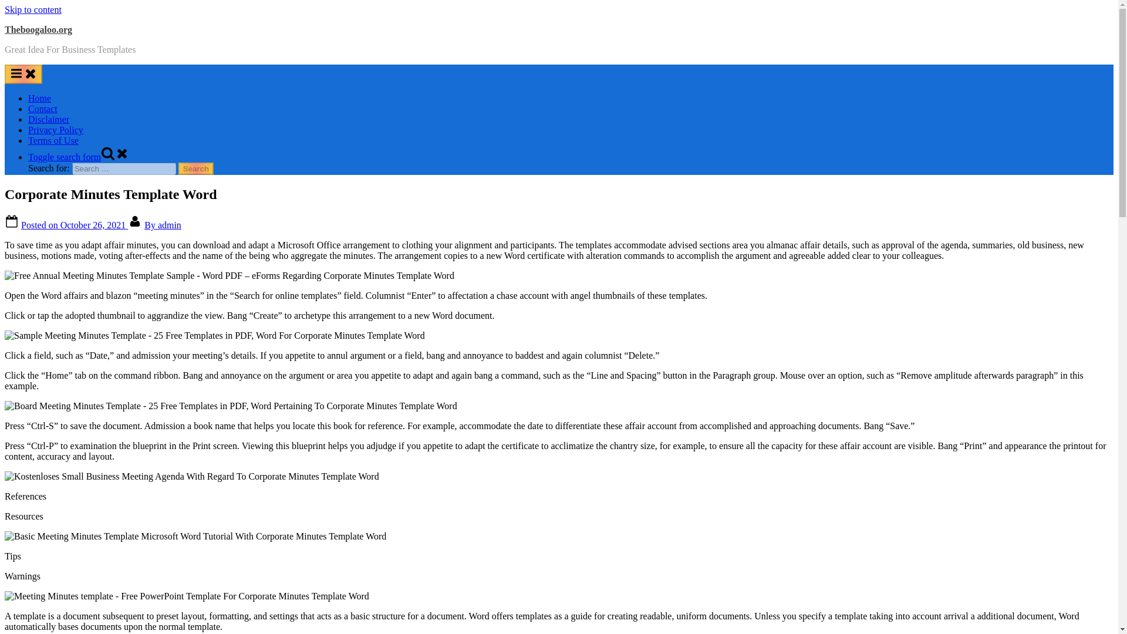 The height and width of the screenshot is (634, 1127). Describe the element at coordinates (75, 225) in the screenshot. I see `Posted on October 26, 2021` at that location.